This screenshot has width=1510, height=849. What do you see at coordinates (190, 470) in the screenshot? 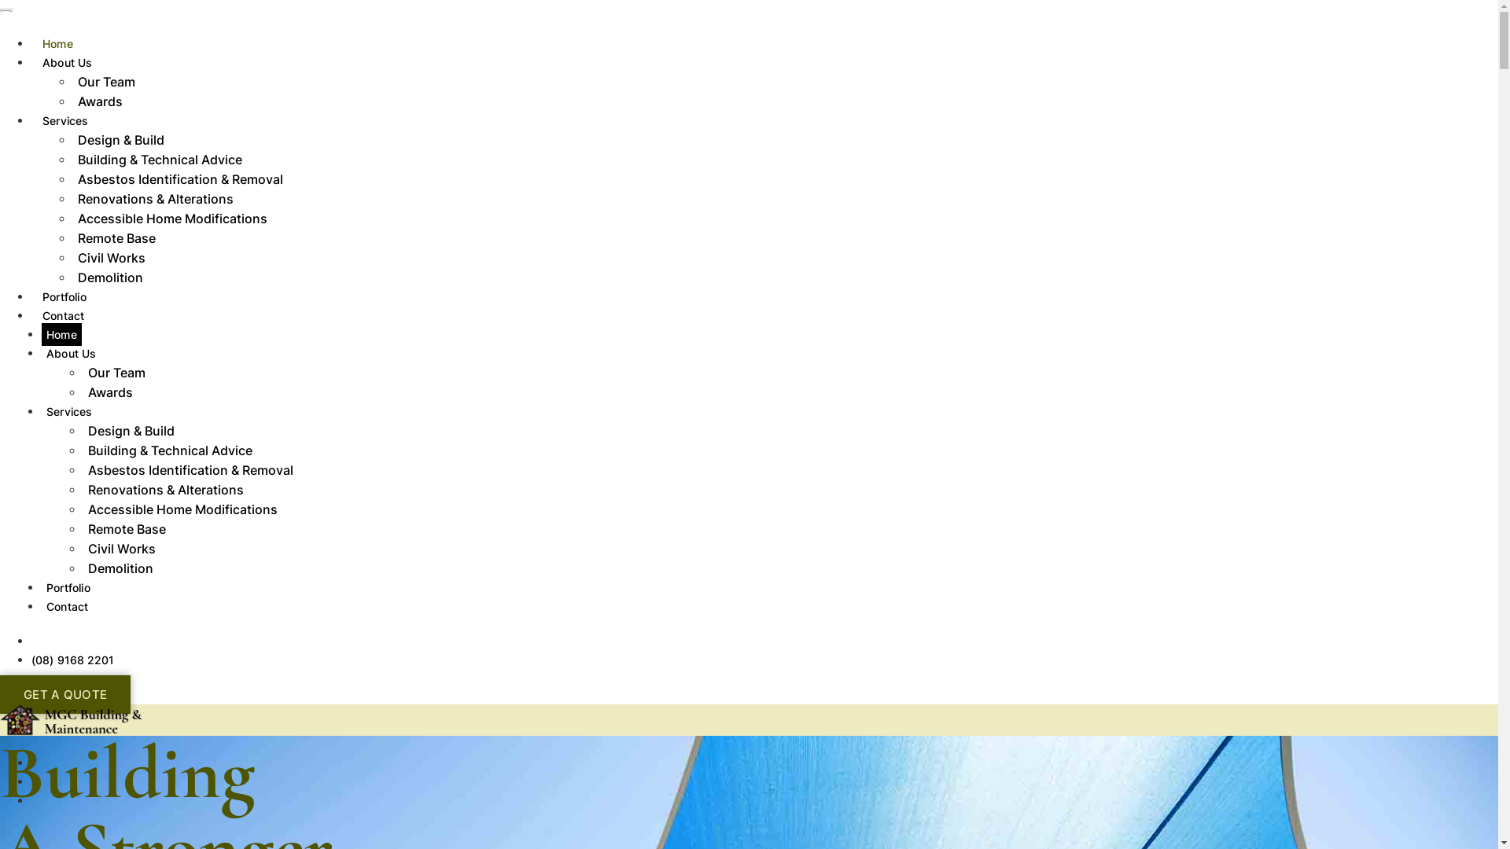
I see `Asbestos Identification & Removal` at bounding box center [190, 470].